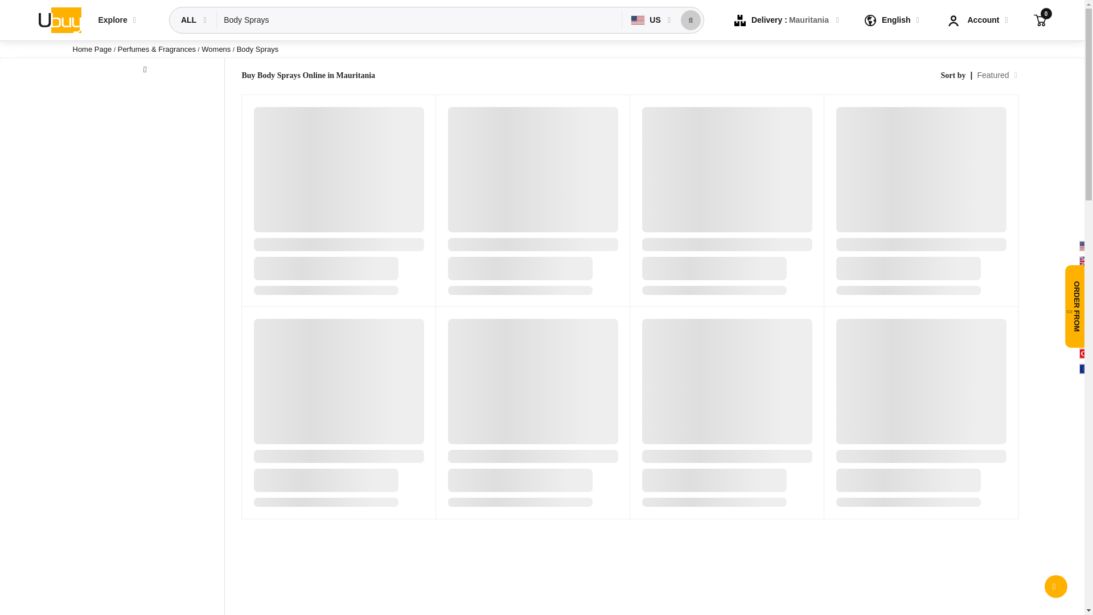  Describe the element at coordinates (1039, 19) in the screenshot. I see `0` at that location.